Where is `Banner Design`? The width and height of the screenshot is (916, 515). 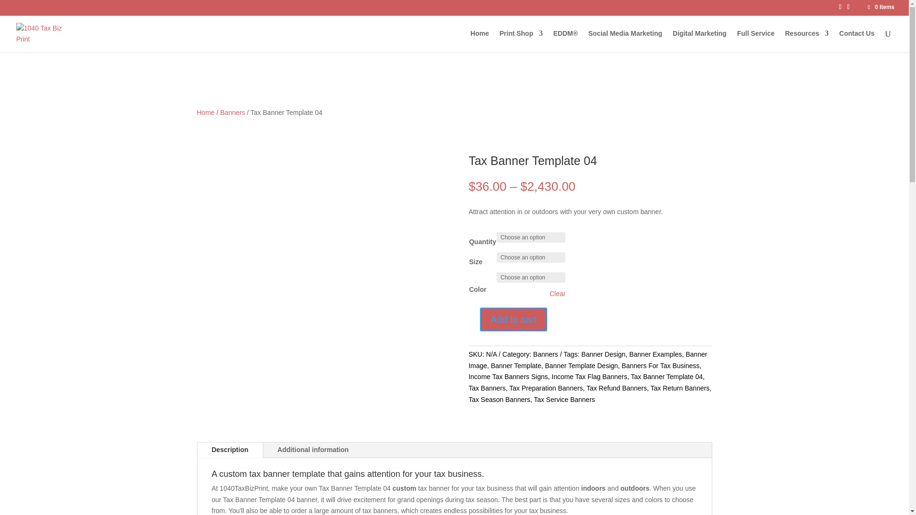 Banner Design is located at coordinates (604, 354).